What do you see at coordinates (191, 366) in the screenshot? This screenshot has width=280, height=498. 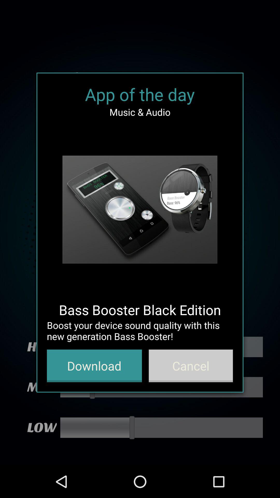 I see `open the item at the bottom right corner` at bounding box center [191, 366].